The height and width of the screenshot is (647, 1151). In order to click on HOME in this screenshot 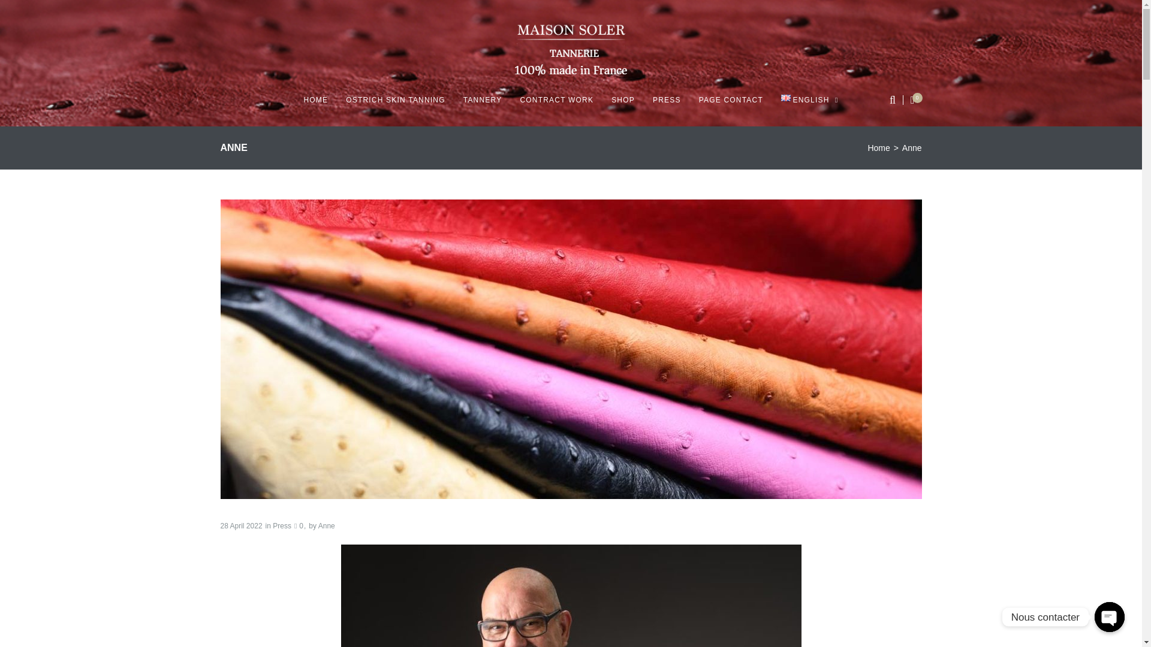, I will do `click(315, 99)`.